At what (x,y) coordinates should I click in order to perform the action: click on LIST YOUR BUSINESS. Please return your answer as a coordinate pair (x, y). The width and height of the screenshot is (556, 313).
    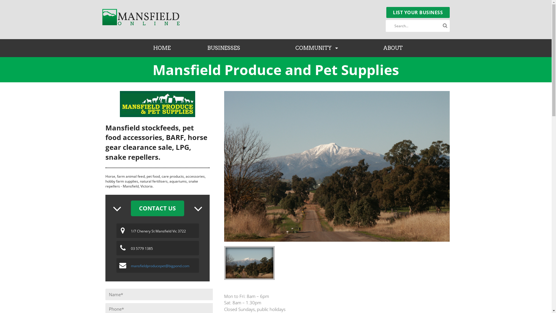
    Looking at the image, I should click on (418, 12).